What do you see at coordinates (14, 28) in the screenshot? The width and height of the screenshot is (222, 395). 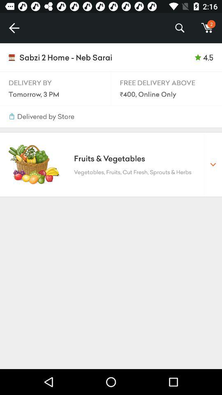 I see `choose the item to the left of % item` at bounding box center [14, 28].